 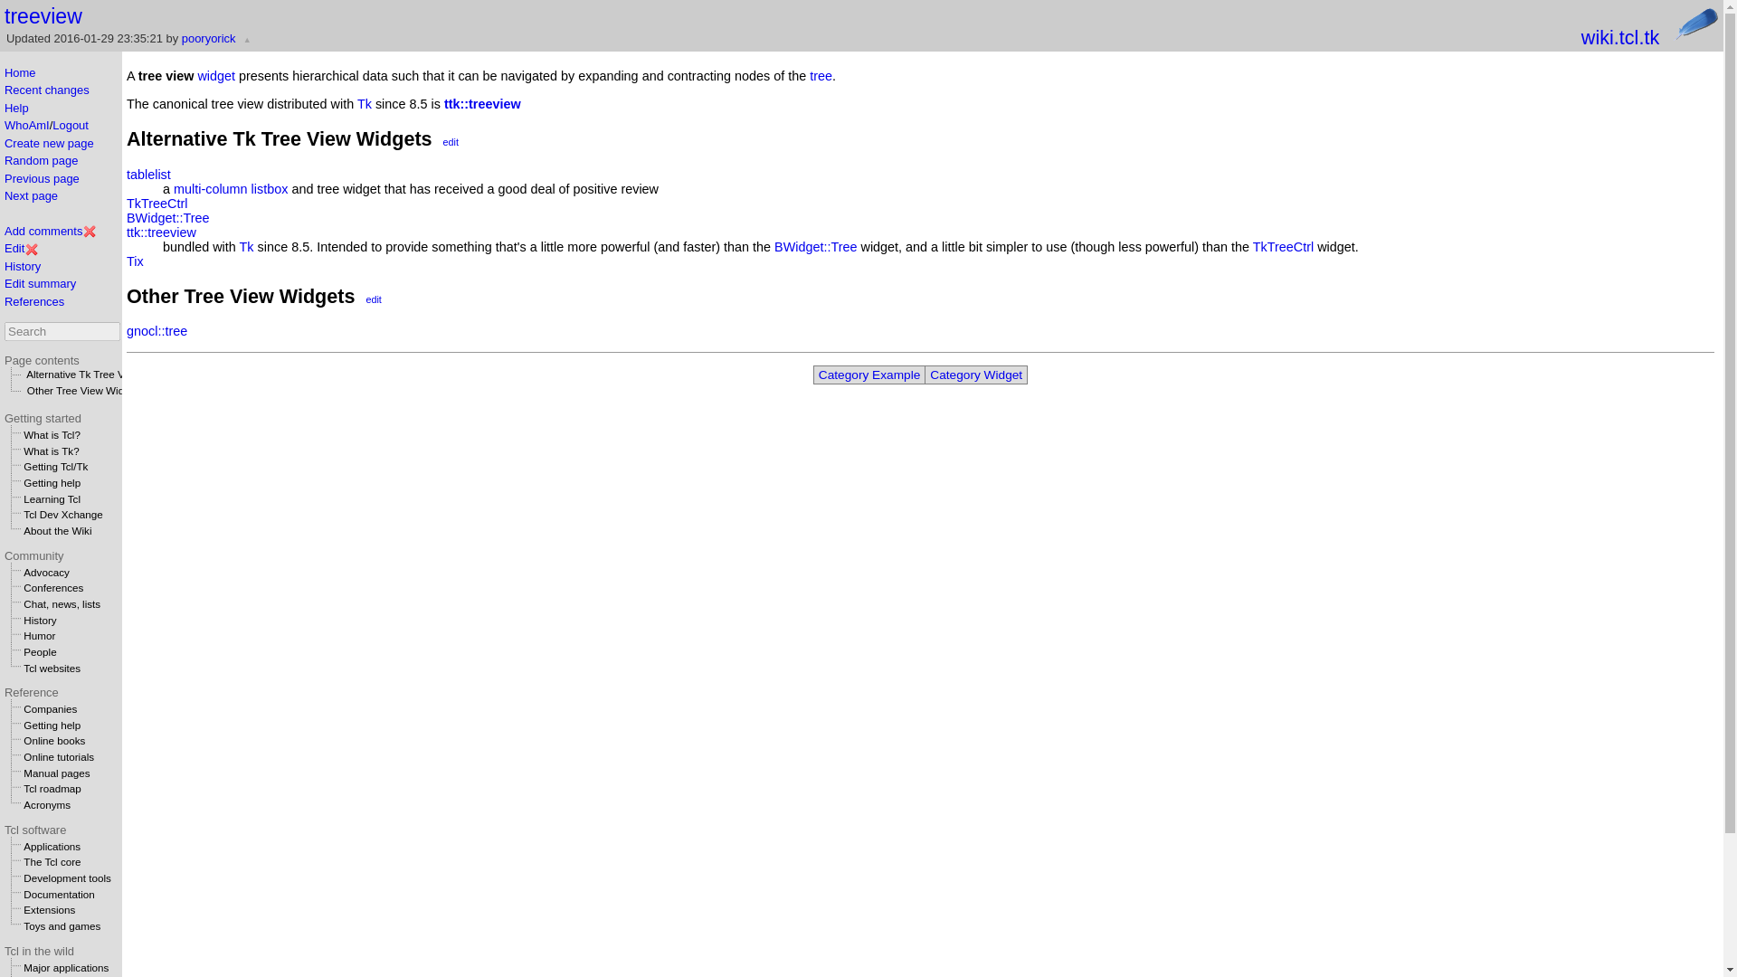 I want to click on widget, so click(x=215, y=75).